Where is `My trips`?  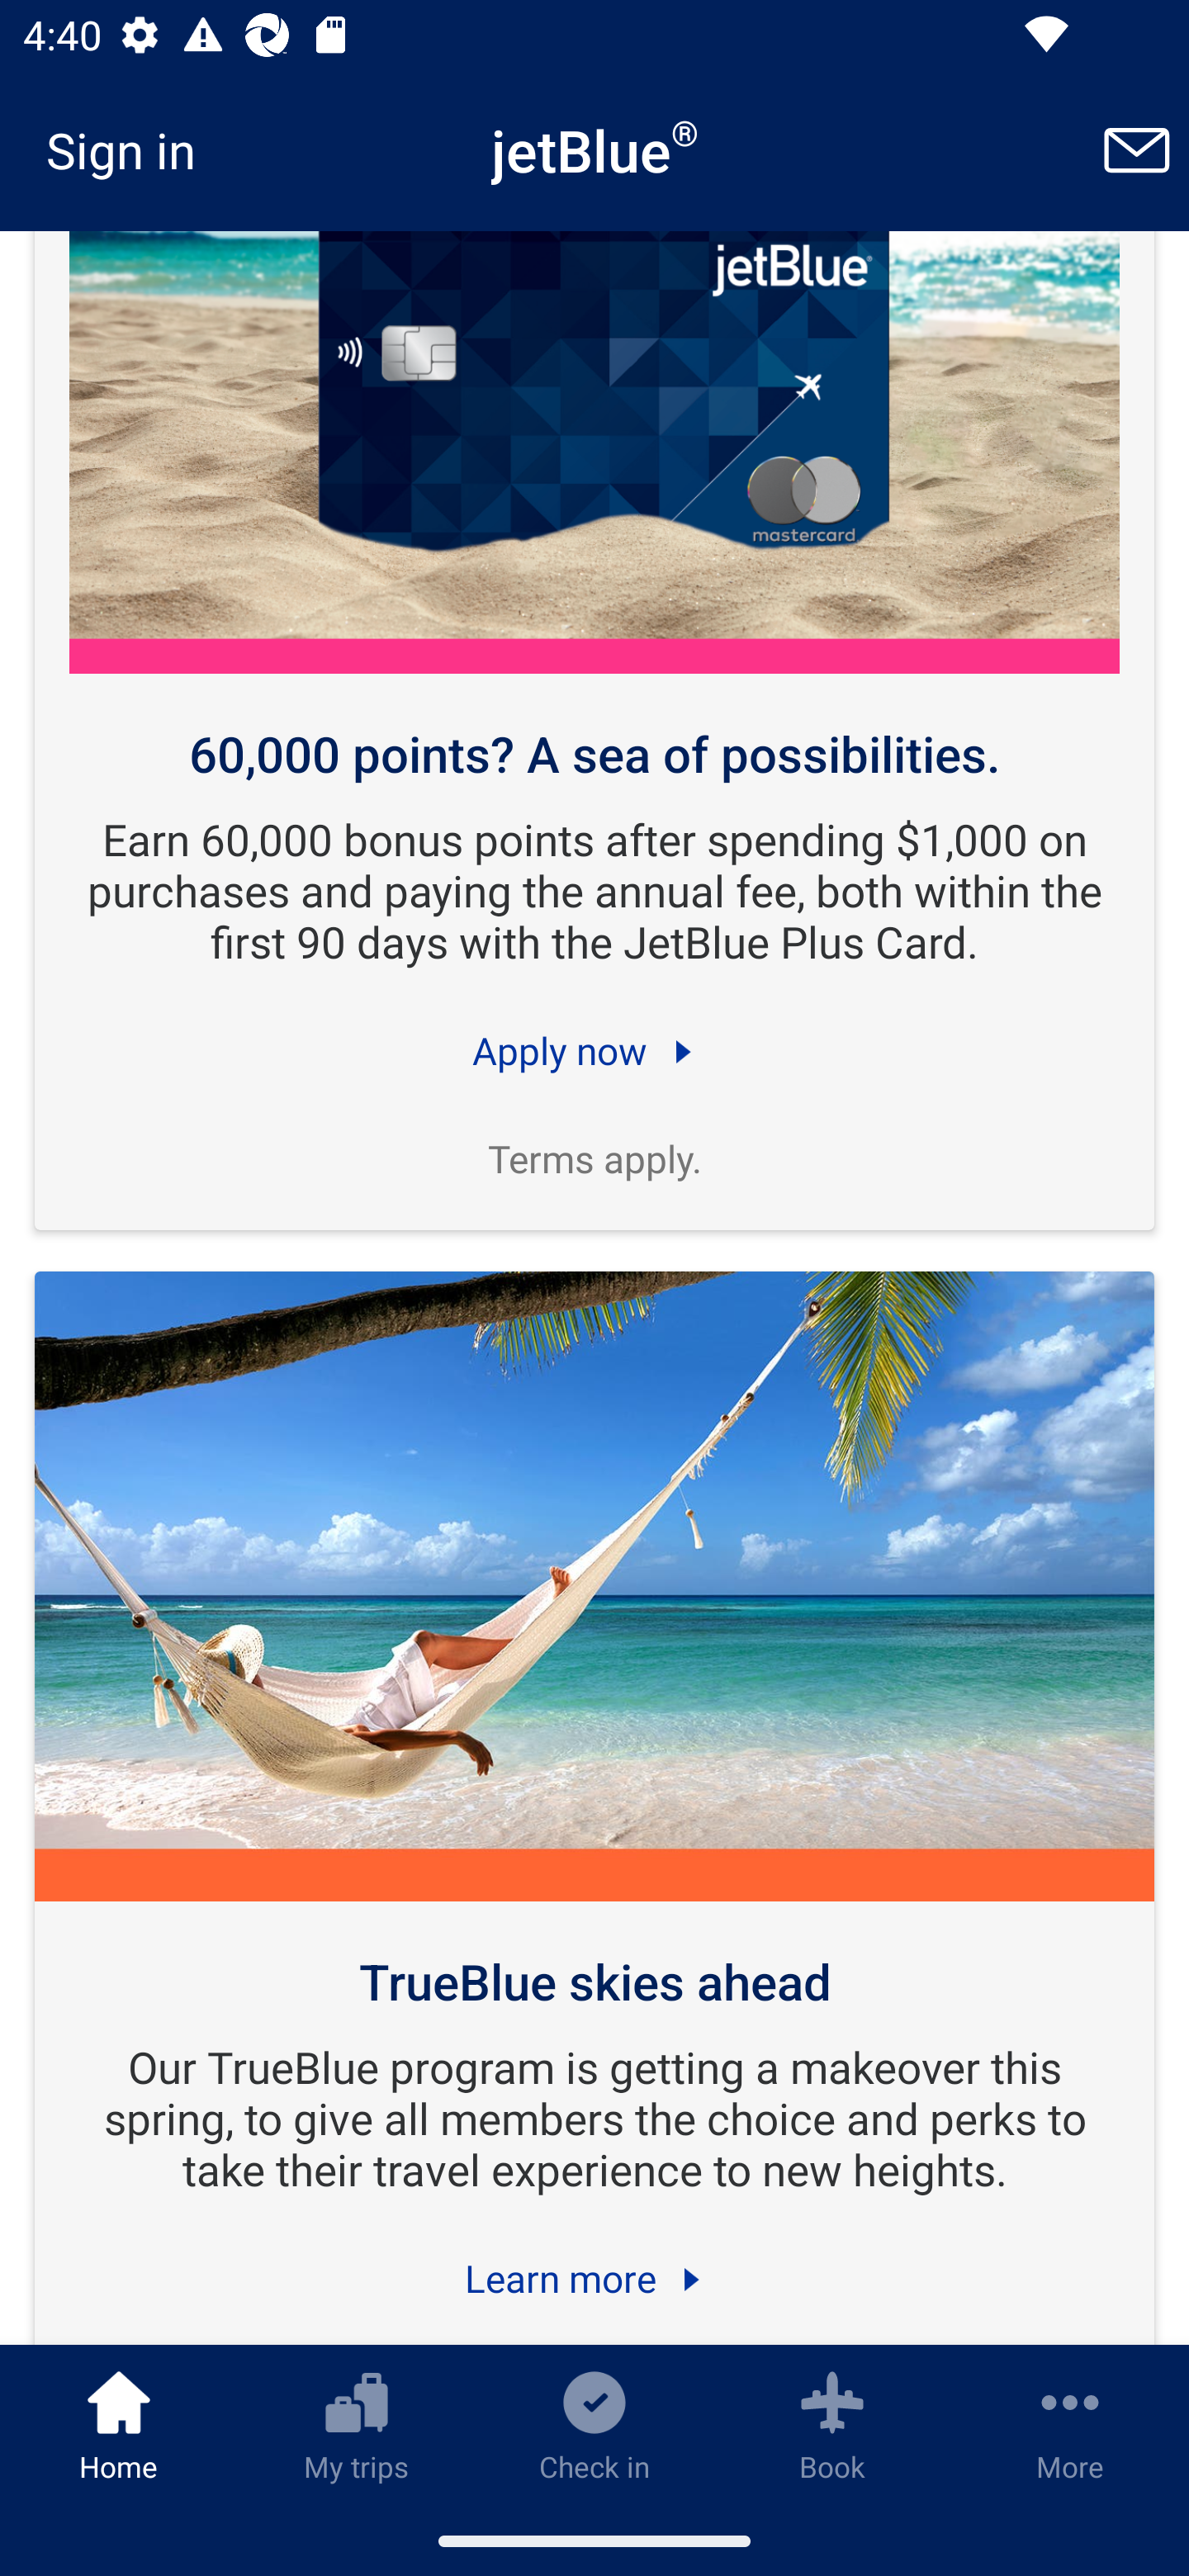 My trips is located at coordinates (357, 2425).